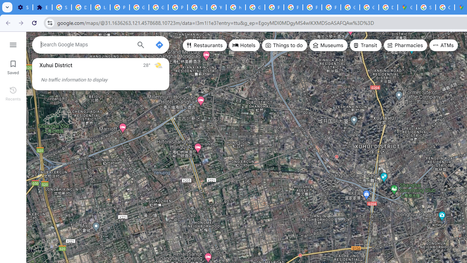 The width and height of the screenshot is (467, 263). Describe the element at coordinates (285, 45) in the screenshot. I see `Things to do` at that location.